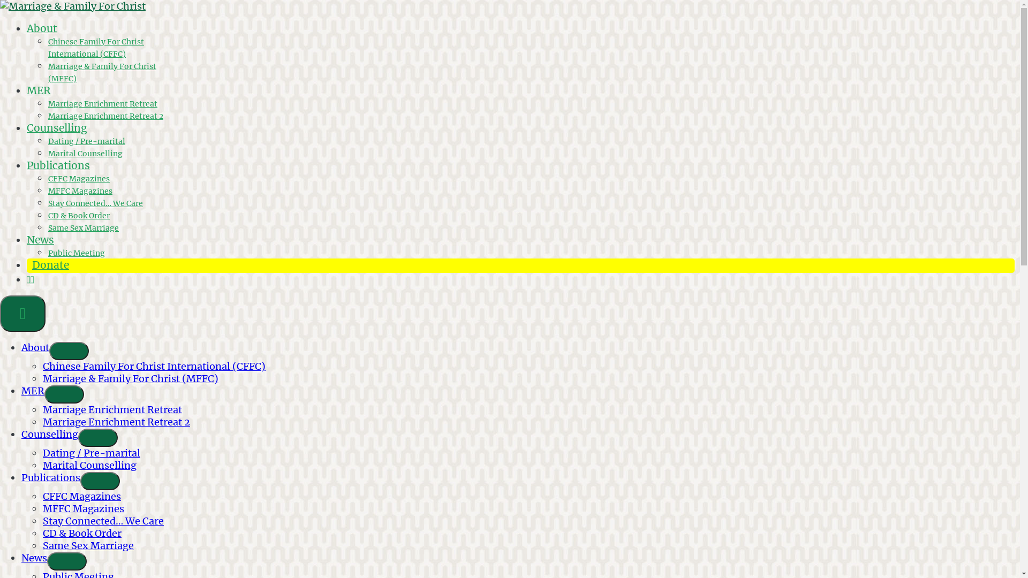 This screenshot has width=1028, height=578. I want to click on Same Sex Marriage, so click(88, 546).